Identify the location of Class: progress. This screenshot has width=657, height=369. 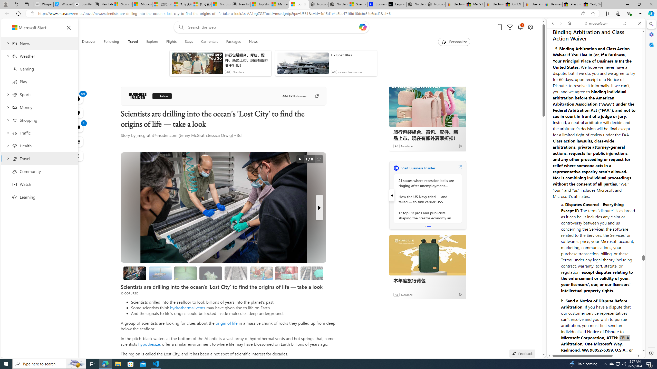
(312, 272).